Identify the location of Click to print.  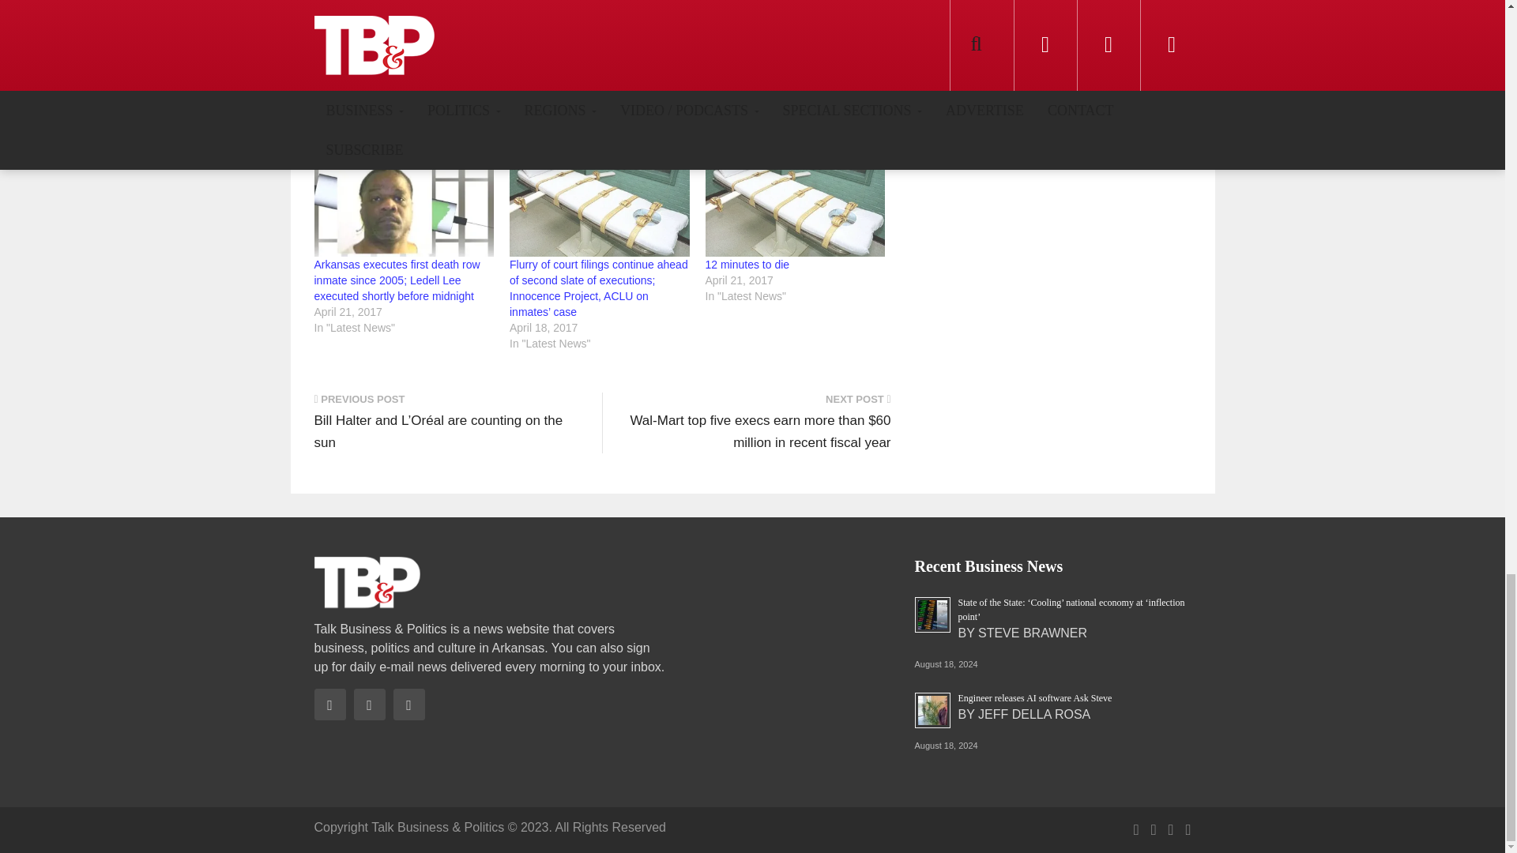
(635, 77).